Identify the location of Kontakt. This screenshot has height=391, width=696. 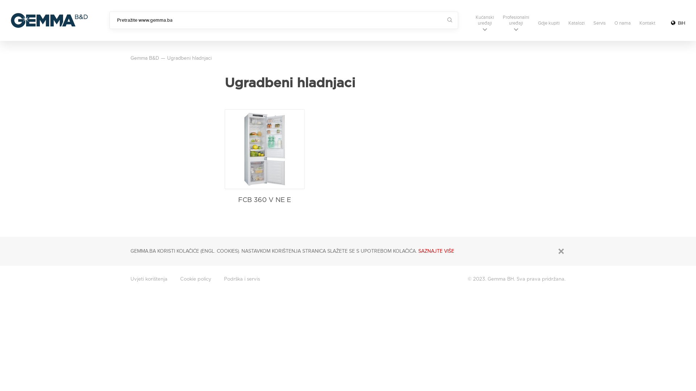
(647, 23).